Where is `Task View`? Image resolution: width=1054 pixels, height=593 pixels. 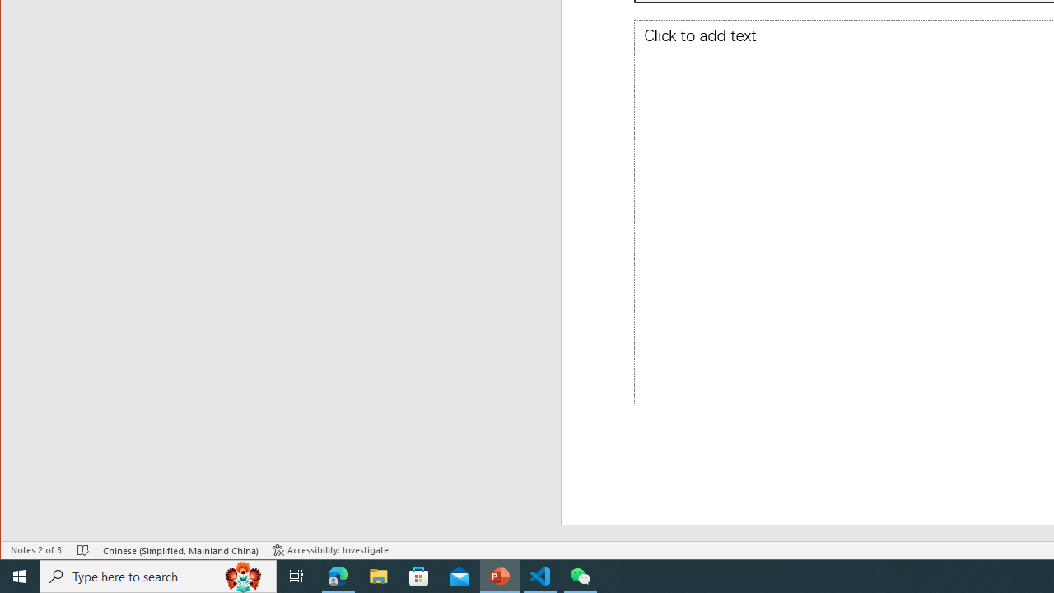 Task View is located at coordinates (296, 577).